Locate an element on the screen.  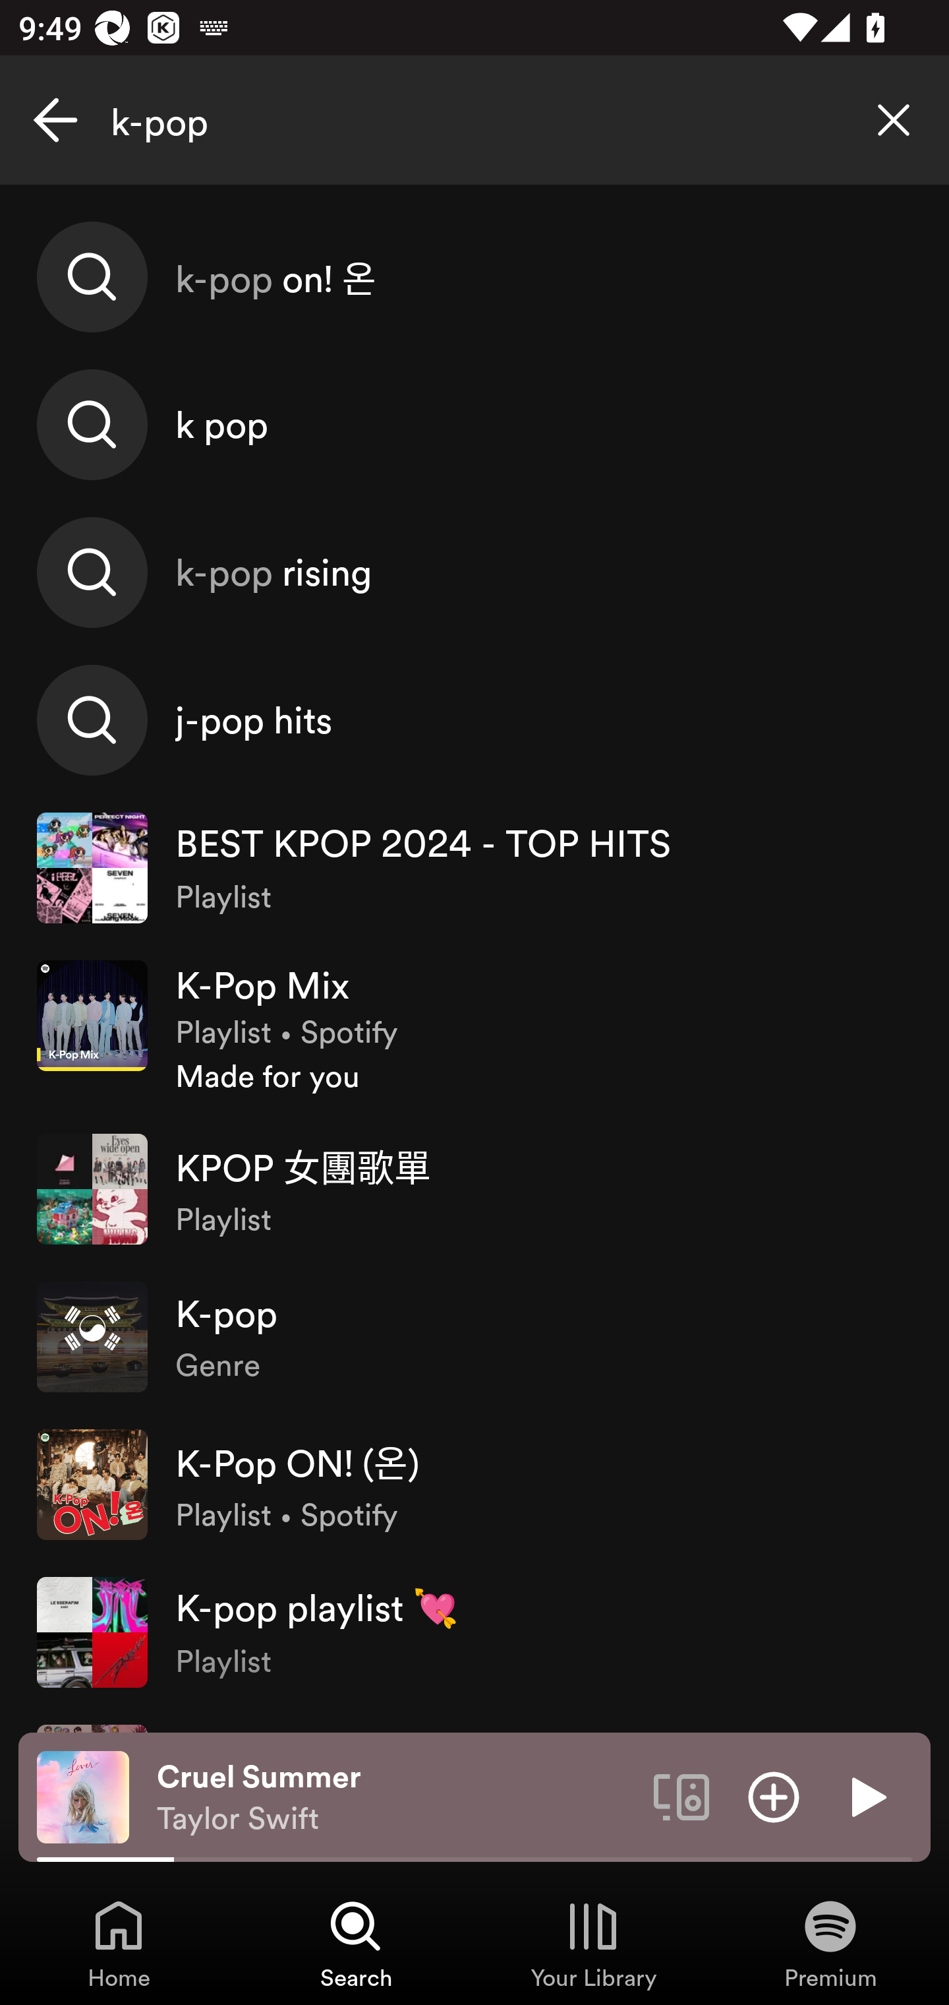
K-Pop ON! (온) Playlist • Spotify is located at coordinates (474, 1485).